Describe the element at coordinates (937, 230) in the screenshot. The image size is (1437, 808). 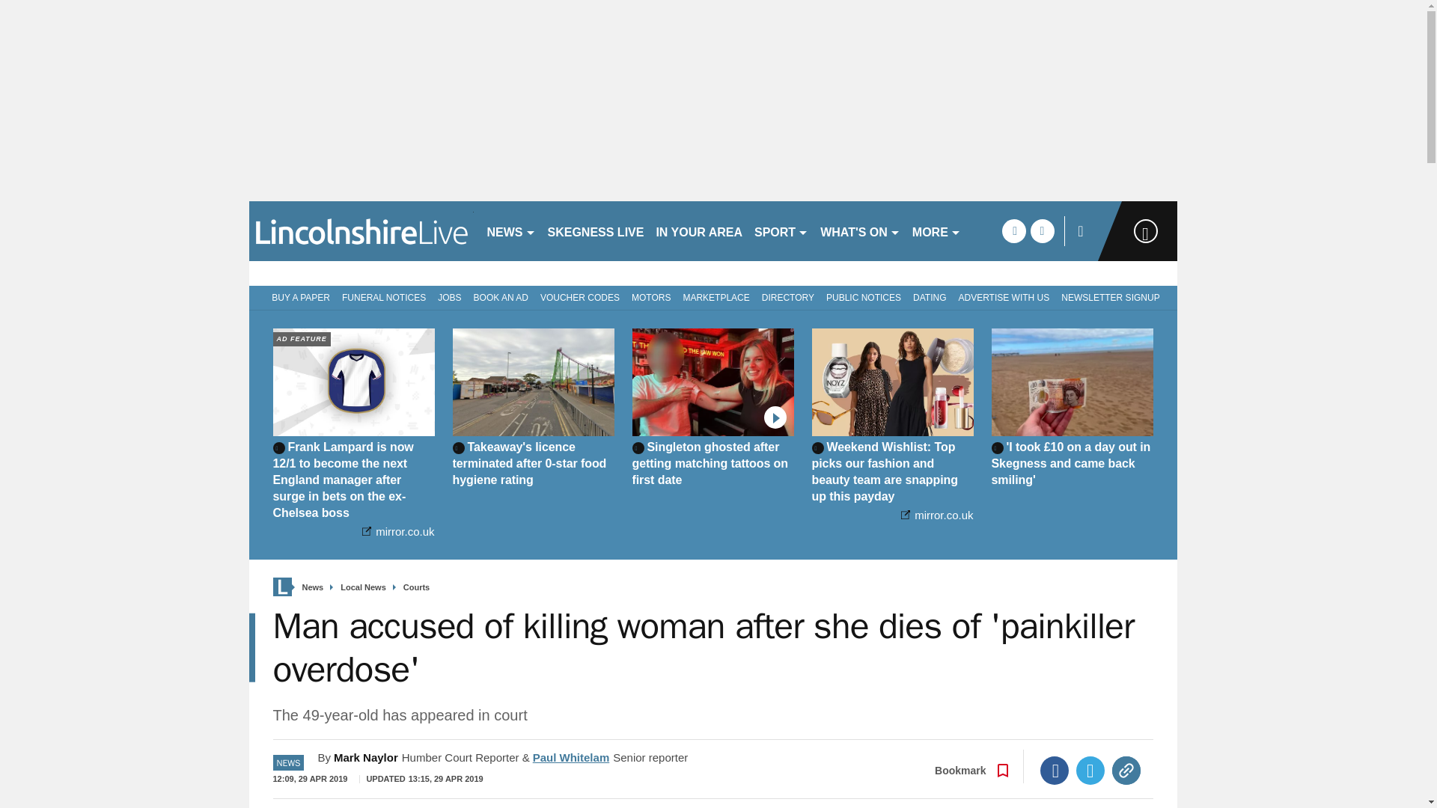
I see `MORE` at that location.